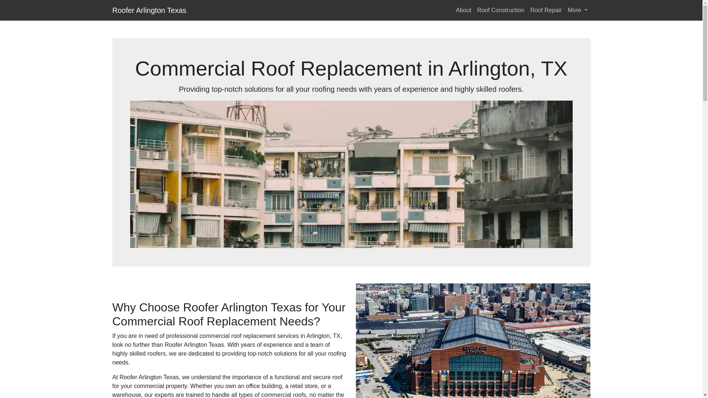 Image resolution: width=708 pixels, height=398 pixels. What do you see at coordinates (546, 10) in the screenshot?
I see `Roof Repair` at bounding box center [546, 10].